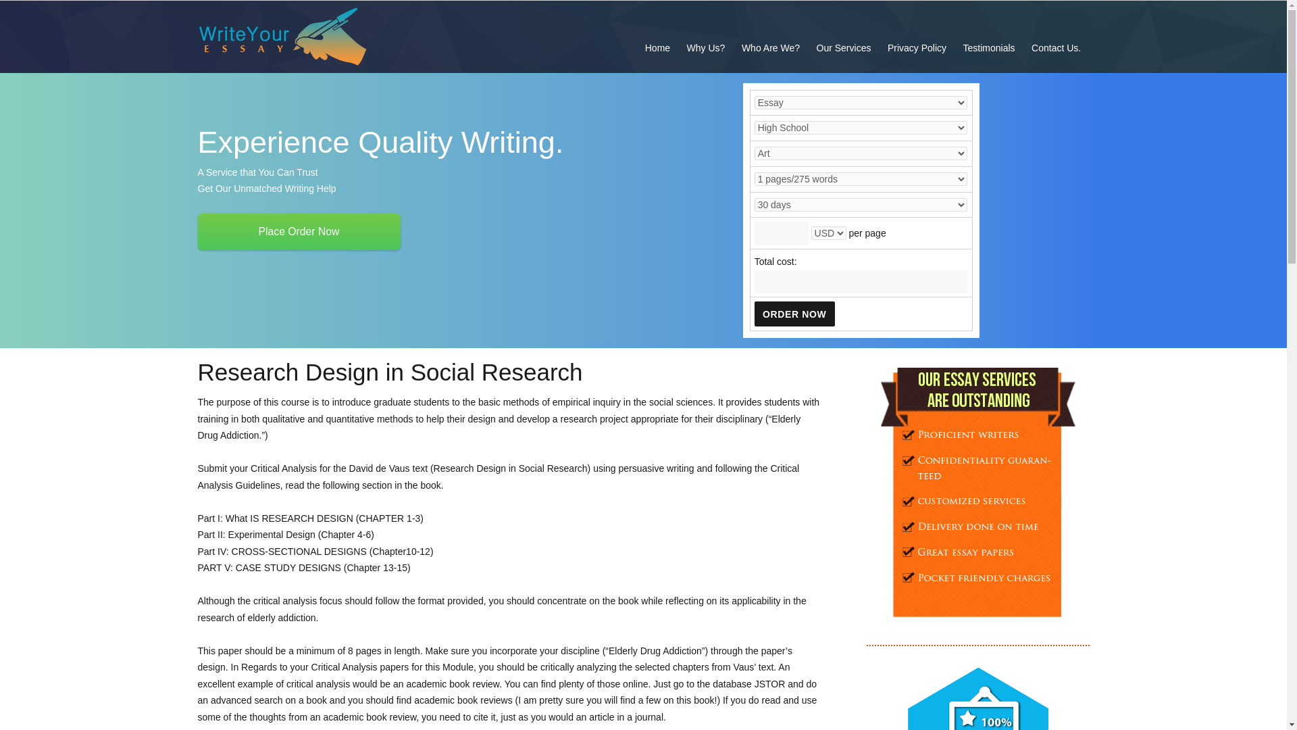 The width and height of the screenshot is (1297, 730). I want to click on Number of pages, so click(861, 178).